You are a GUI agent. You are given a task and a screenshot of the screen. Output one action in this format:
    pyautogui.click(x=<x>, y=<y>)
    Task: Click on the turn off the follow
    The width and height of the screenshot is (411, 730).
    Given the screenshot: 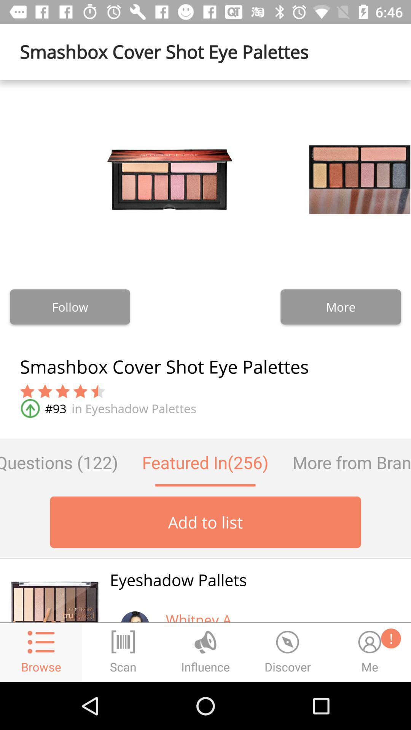 What is the action you would take?
    pyautogui.click(x=70, y=307)
    